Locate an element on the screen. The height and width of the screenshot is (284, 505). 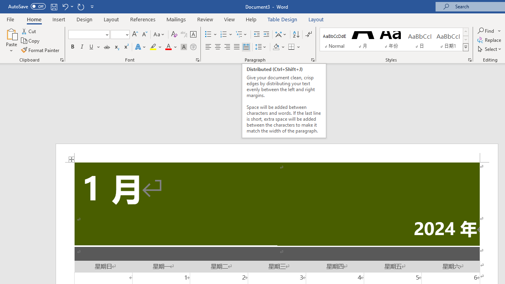
AutomationID: QuickStylesGallery is located at coordinates (394, 39).